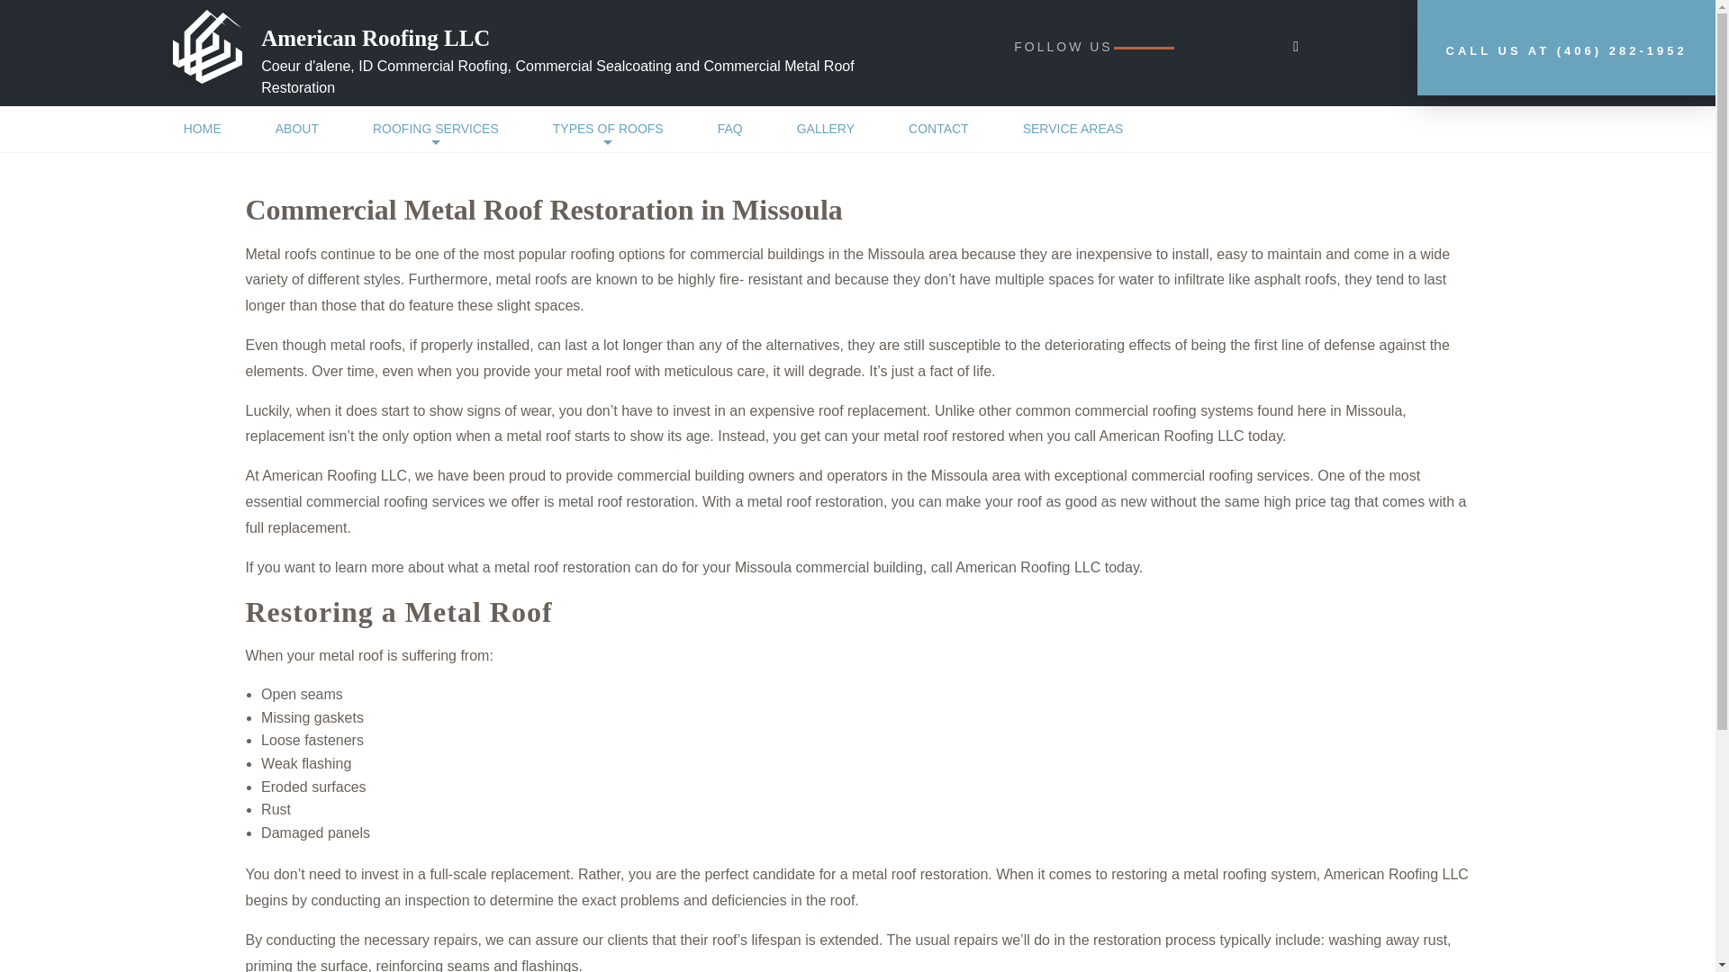 This screenshot has height=972, width=1729. I want to click on ABOUT, so click(297, 128).